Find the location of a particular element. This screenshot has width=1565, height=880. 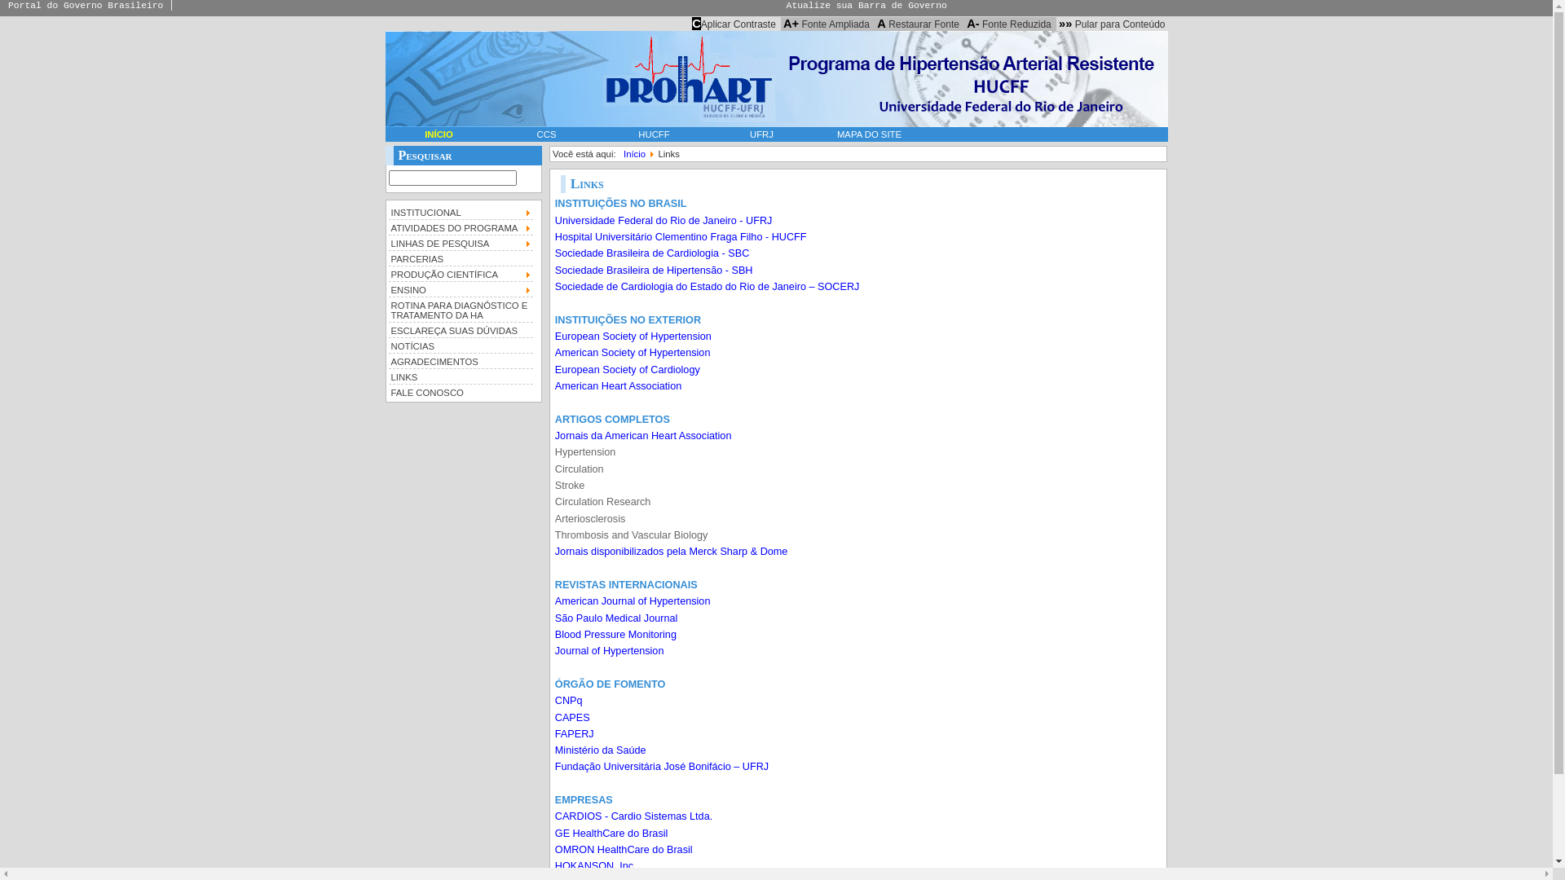

FAPERJ is located at coordinates (575, 733).